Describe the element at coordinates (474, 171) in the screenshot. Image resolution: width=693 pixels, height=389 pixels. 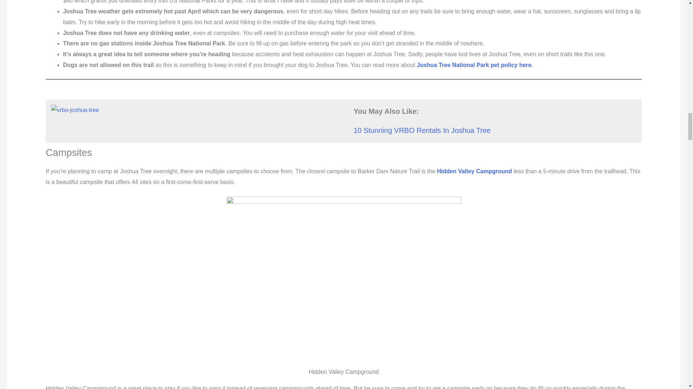
I see `Hidden Valley Campground` at that location.